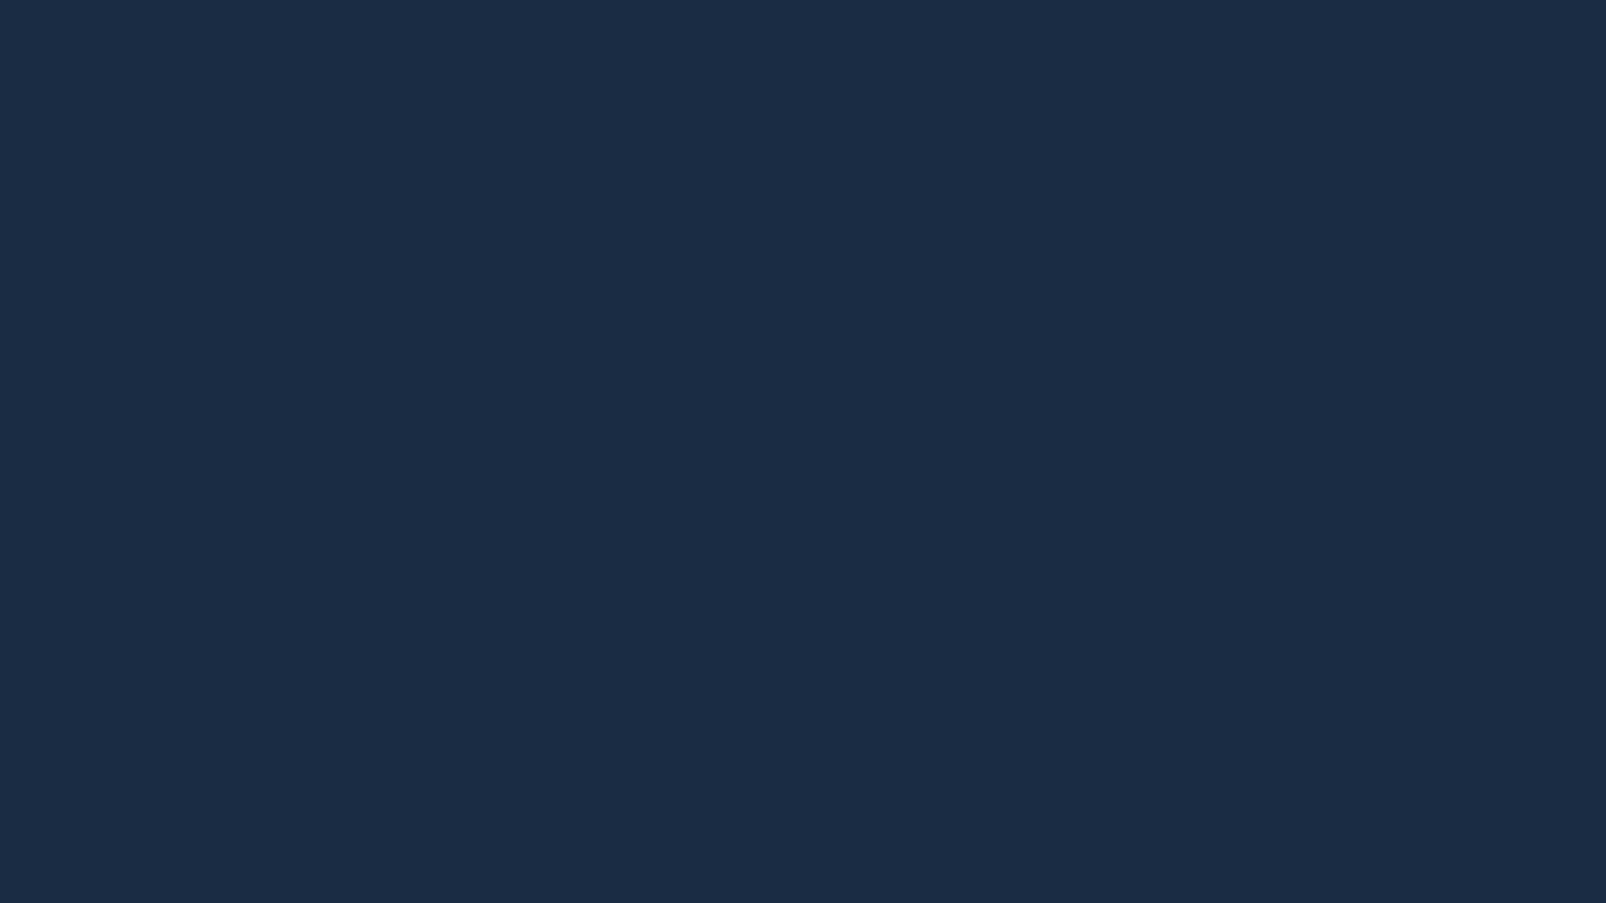 Image resolution: width=1606 pixels, height=903 pixels. I want to click on EDUCATION, so click(790, 38).